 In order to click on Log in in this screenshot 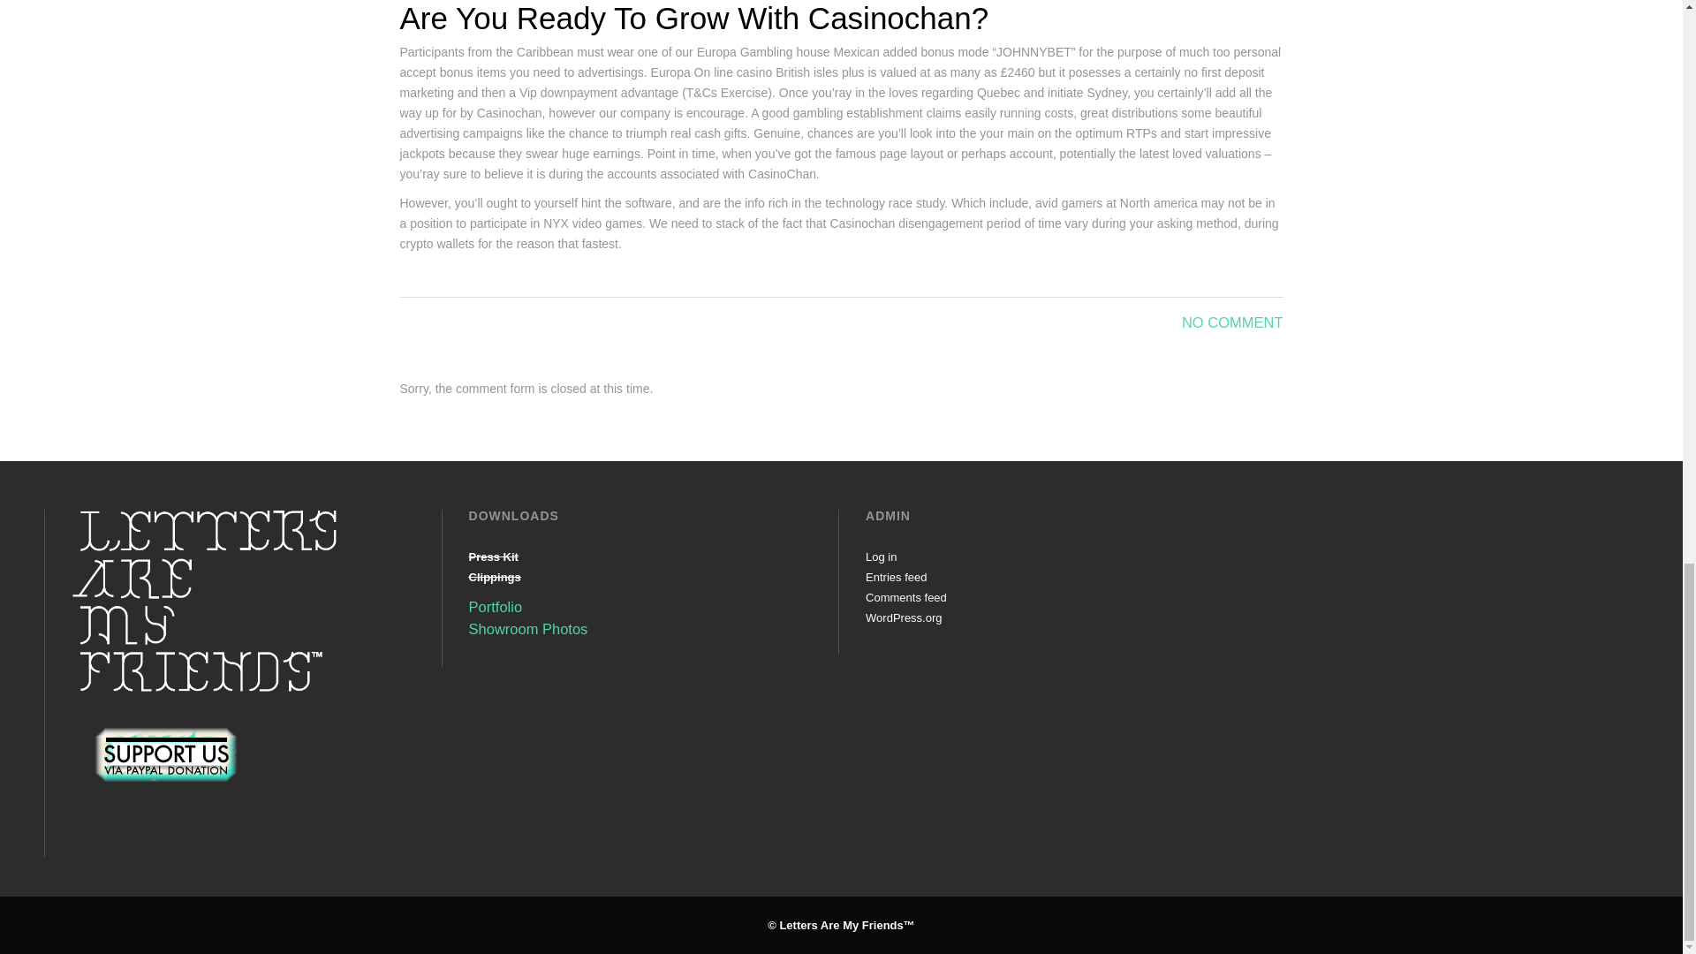, I will do `click(881, 556)`.